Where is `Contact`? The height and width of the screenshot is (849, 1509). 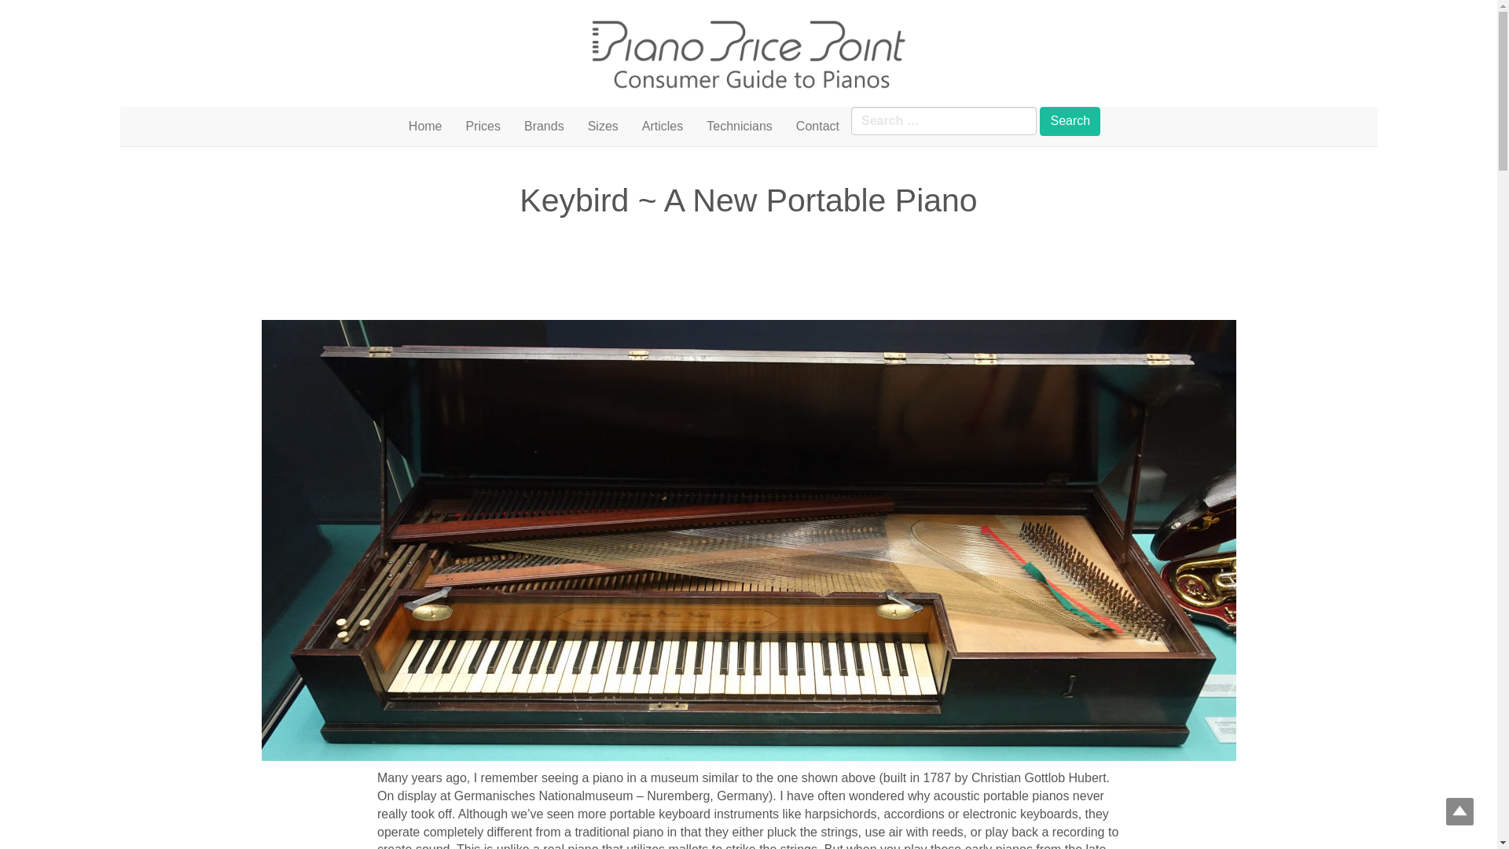
Contact is located at coordinates (817, 126).